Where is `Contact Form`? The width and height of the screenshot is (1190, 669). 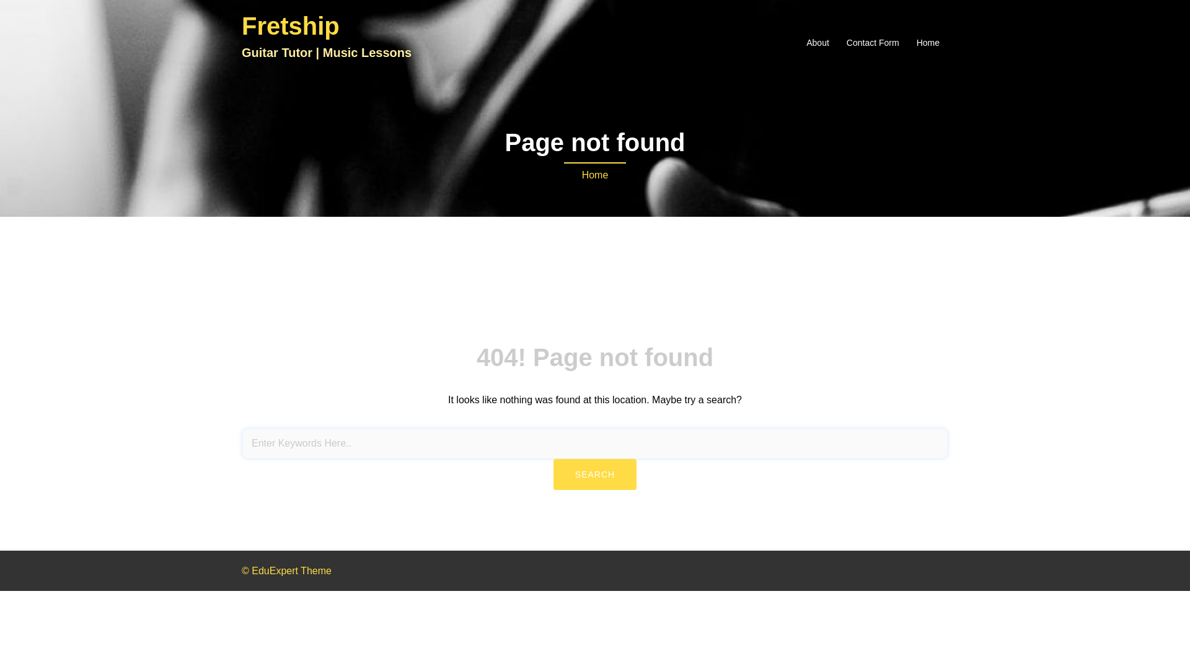 Contact Form is located at coordinates (873, 43).